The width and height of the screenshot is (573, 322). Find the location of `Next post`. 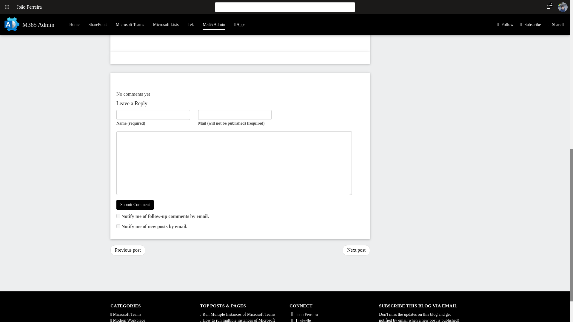

Next post is located at coordinates (356, 250).